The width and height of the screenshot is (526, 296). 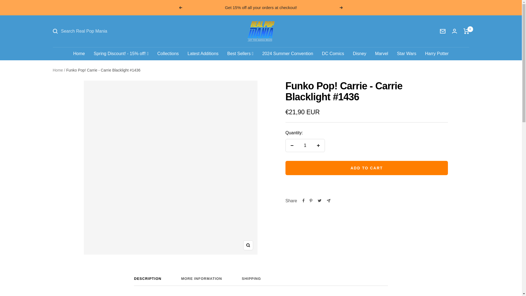 What do you see at coordinates (79, 54) in the screenshot?
I see `DC Comics` at bounding box center [79, 54].